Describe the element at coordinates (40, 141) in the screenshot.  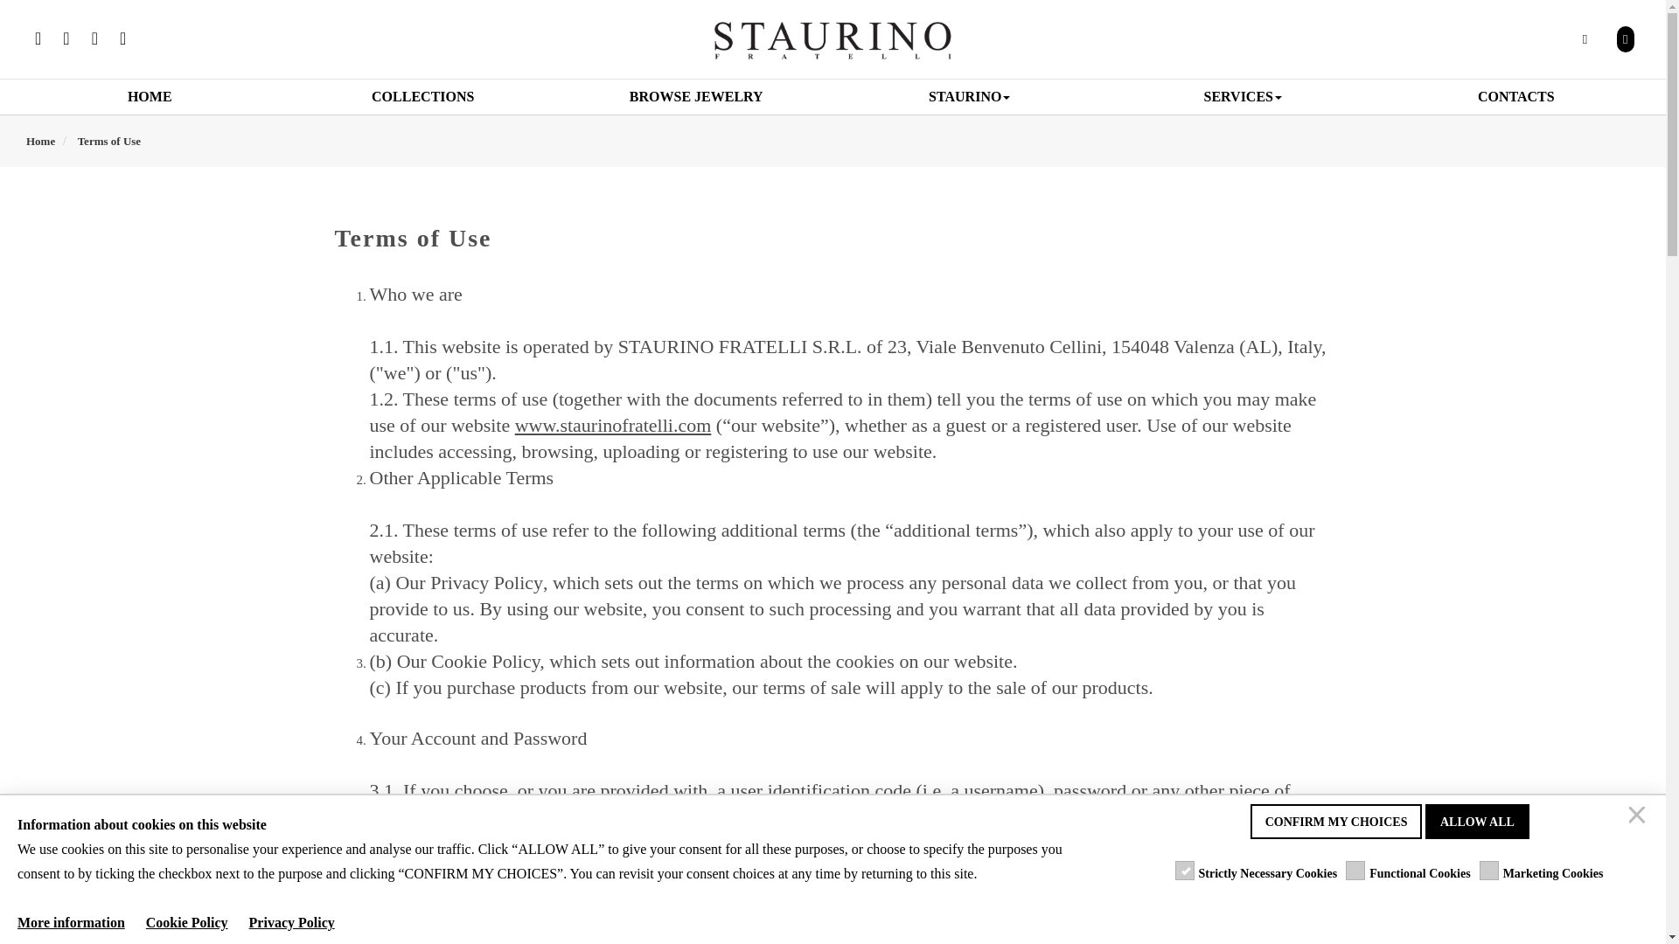
I see `Home` at that location.